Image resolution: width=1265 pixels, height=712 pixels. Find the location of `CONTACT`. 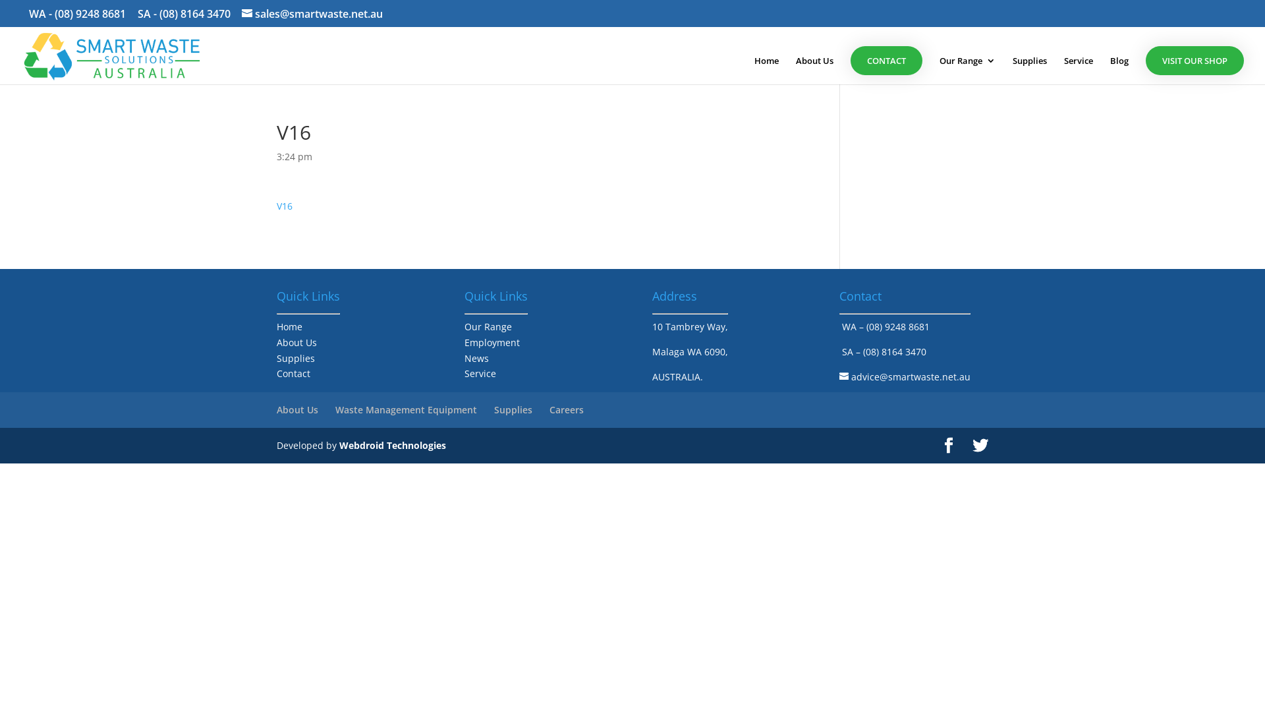

CONTACT is located at coordinates (887, 61).